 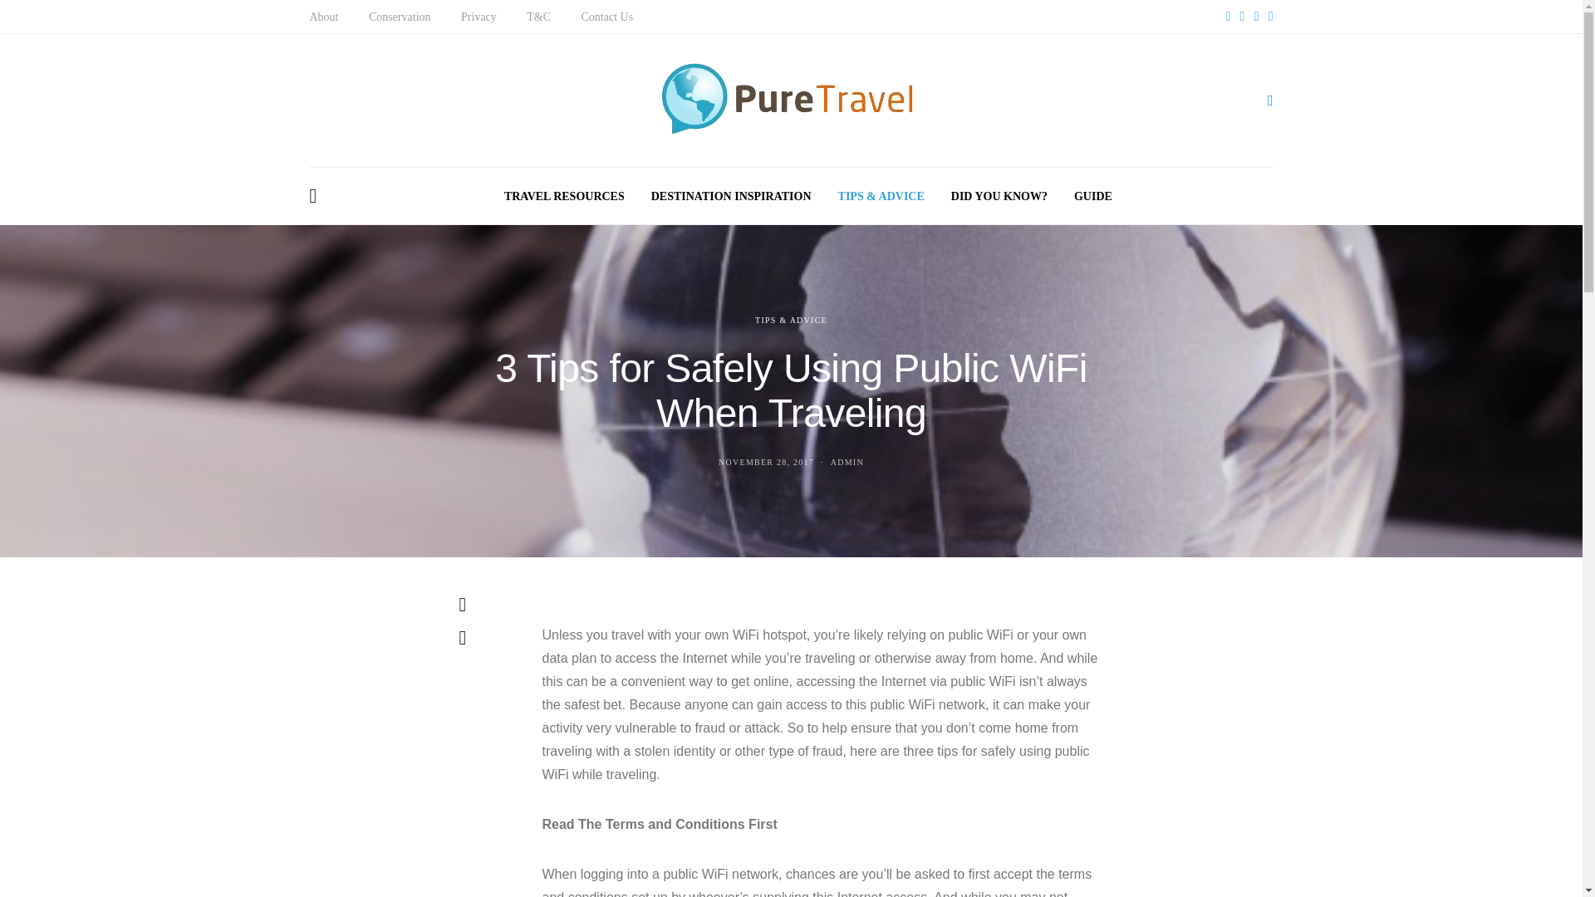 What do you see at coordinates (324, 17) in the screenshot?
I see `About` at bounding box center [324, 17].